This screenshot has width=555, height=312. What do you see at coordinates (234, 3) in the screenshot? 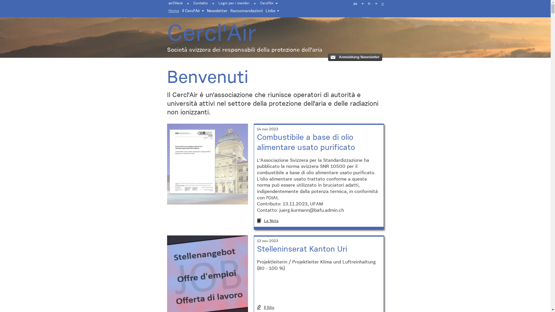
I see `Login per i membri` at bounding box center [234, 3].